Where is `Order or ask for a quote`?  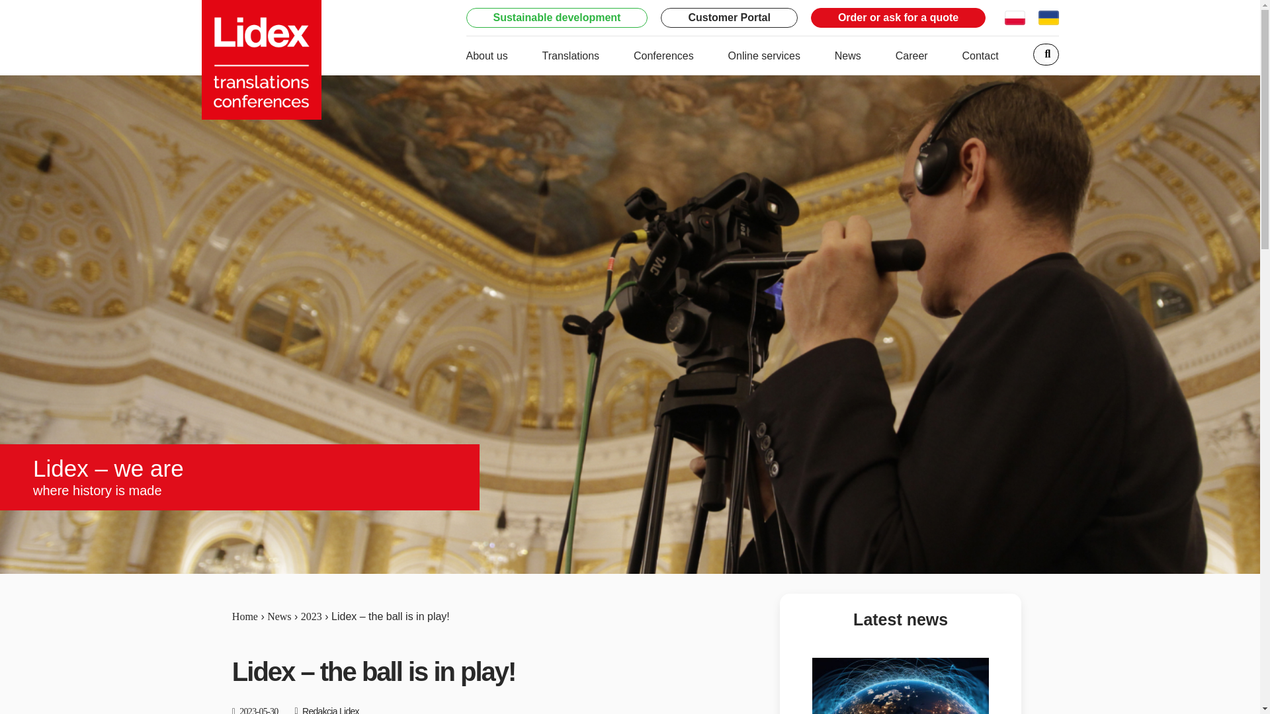 Order or ask for a quote is located at coordinates (898, 17).